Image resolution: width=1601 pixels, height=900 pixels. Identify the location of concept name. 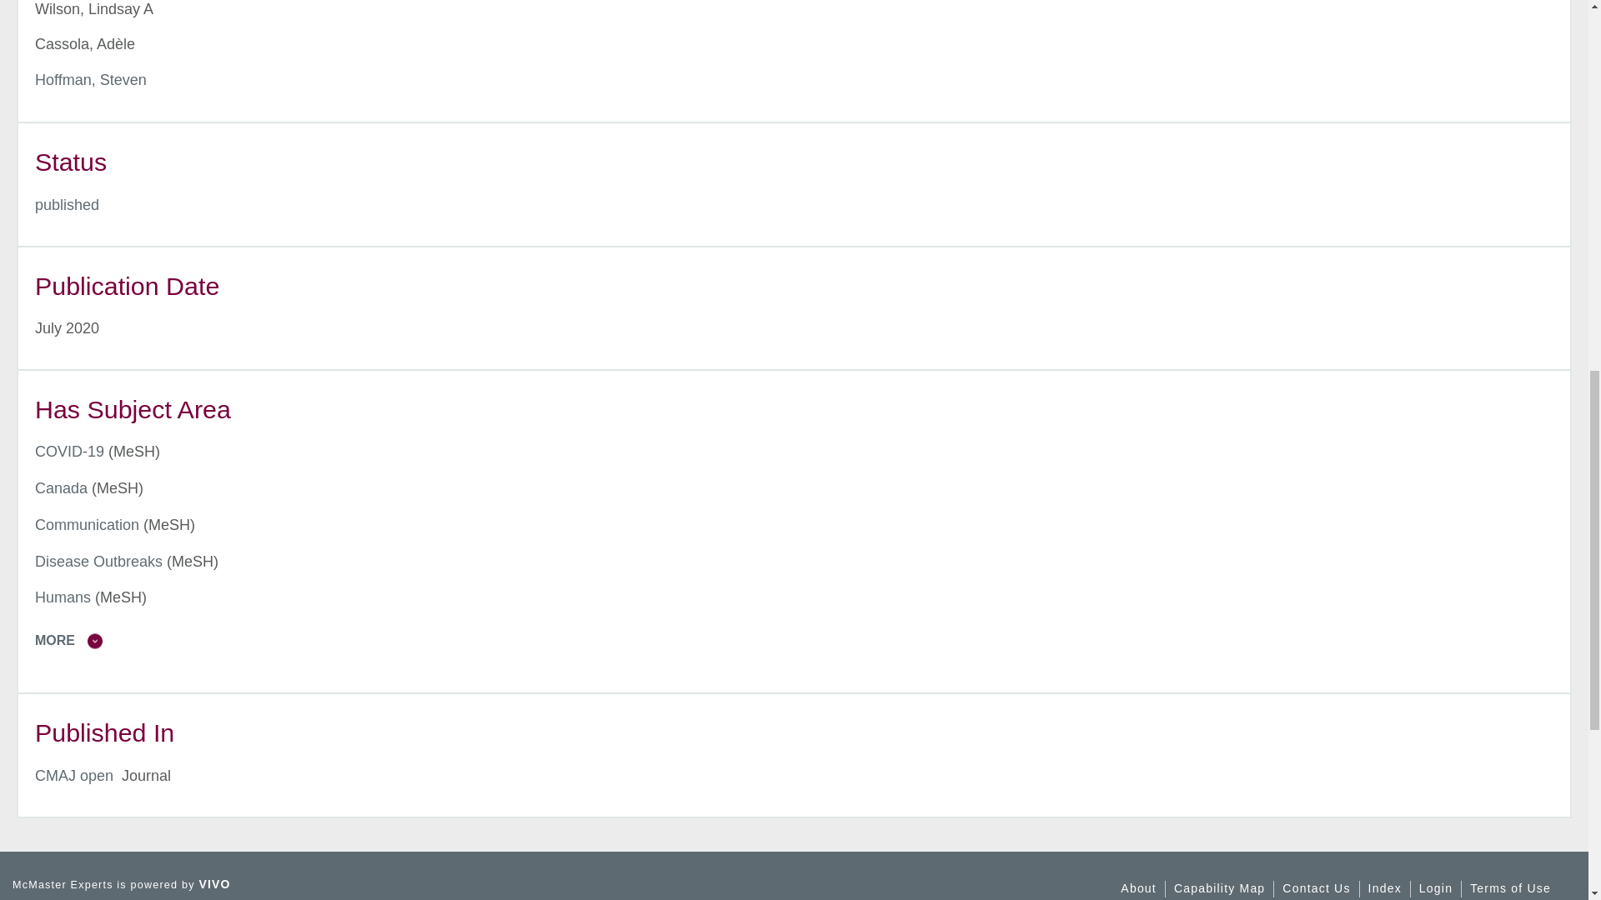
(63, 597).